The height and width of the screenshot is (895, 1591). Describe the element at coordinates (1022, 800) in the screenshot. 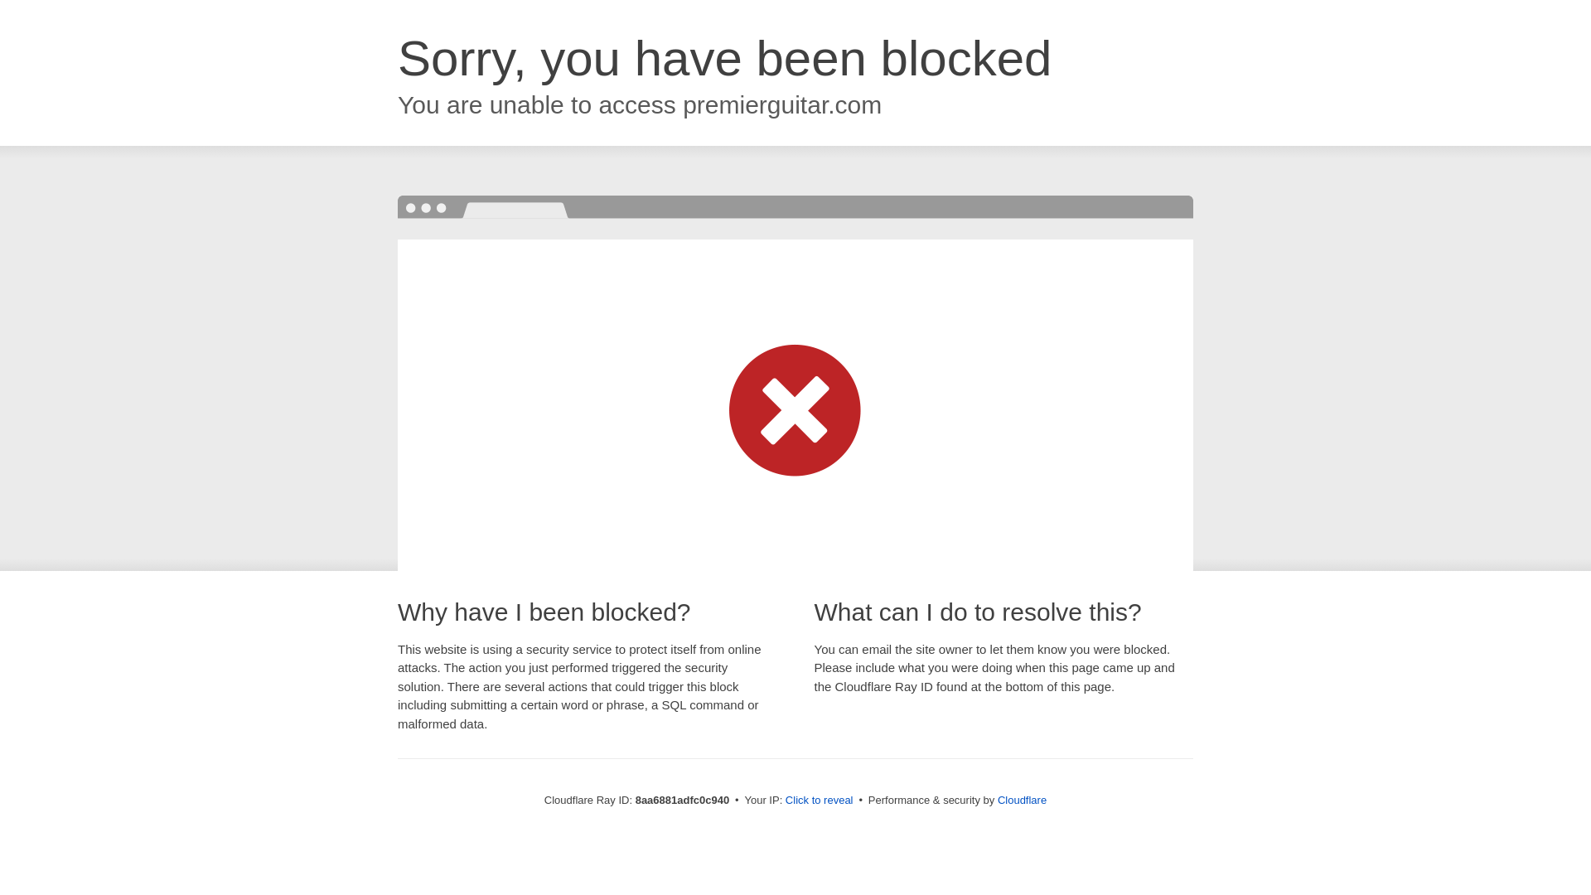

I see `Cloudflare` at that location.